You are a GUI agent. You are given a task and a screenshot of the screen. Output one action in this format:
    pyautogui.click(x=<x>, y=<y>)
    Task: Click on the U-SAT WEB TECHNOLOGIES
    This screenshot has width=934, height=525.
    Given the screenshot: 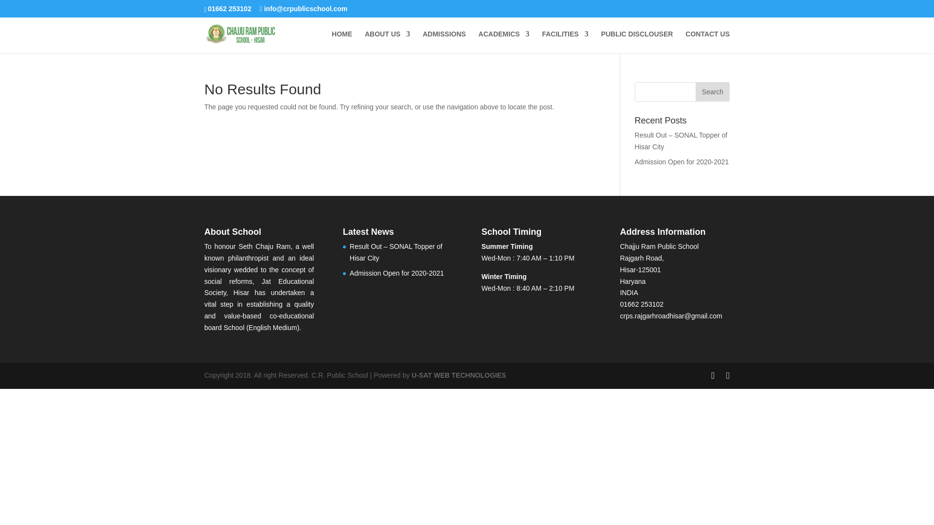 What is the action you would take?
    pyautogui.click(x=459, y=375)
    